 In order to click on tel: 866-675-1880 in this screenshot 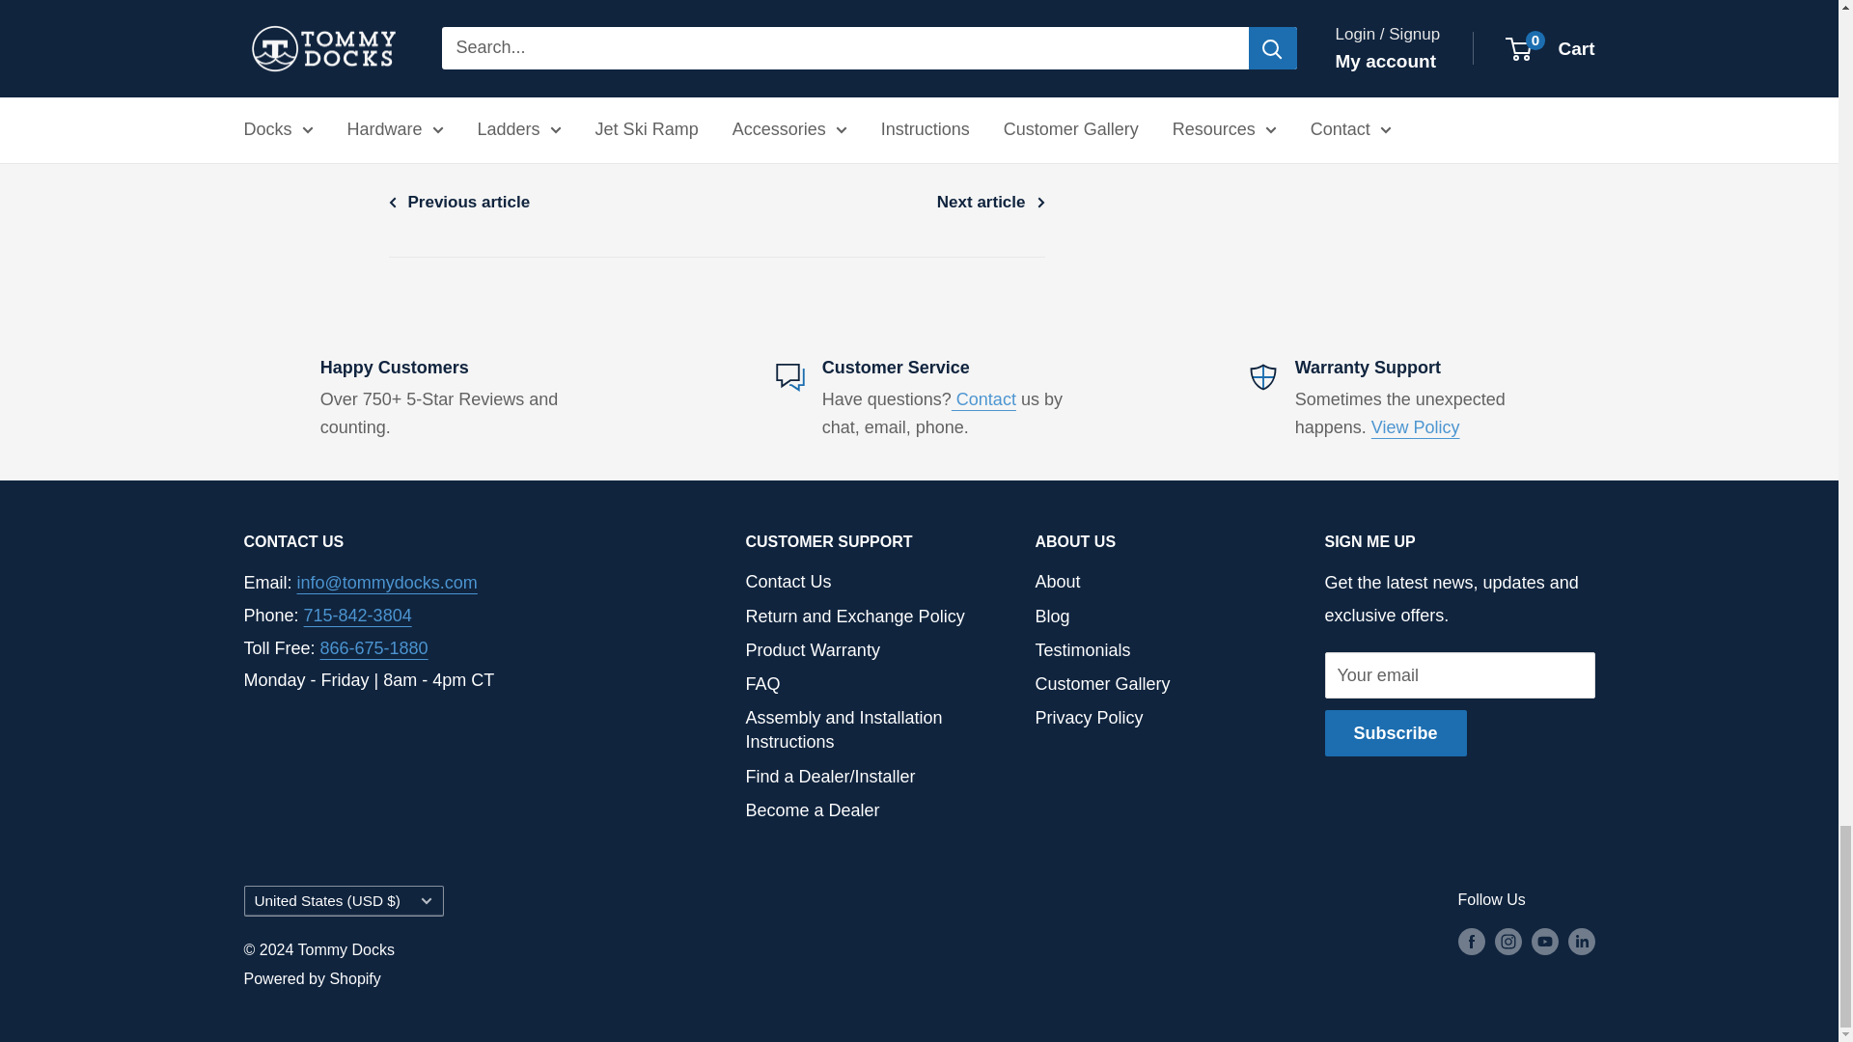, I will do `click(374, 648)`.